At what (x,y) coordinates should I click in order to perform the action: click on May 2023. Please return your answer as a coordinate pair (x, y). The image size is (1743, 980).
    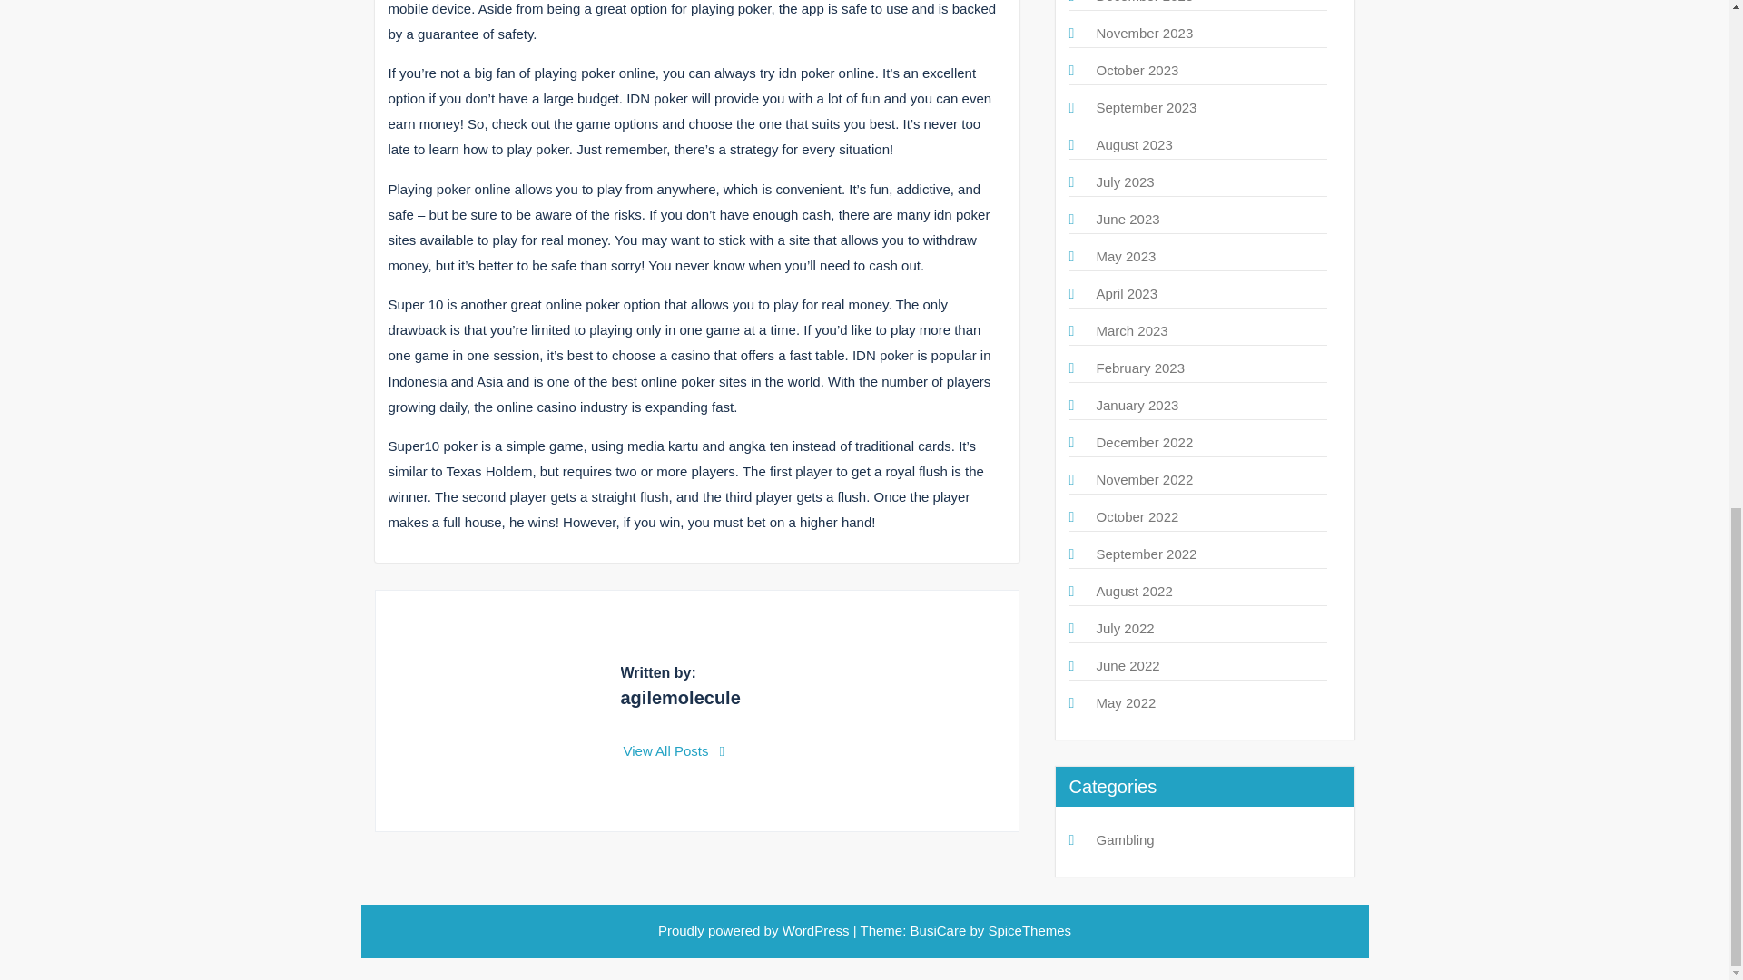
    Looking at the image, I should click on (1126, 256).